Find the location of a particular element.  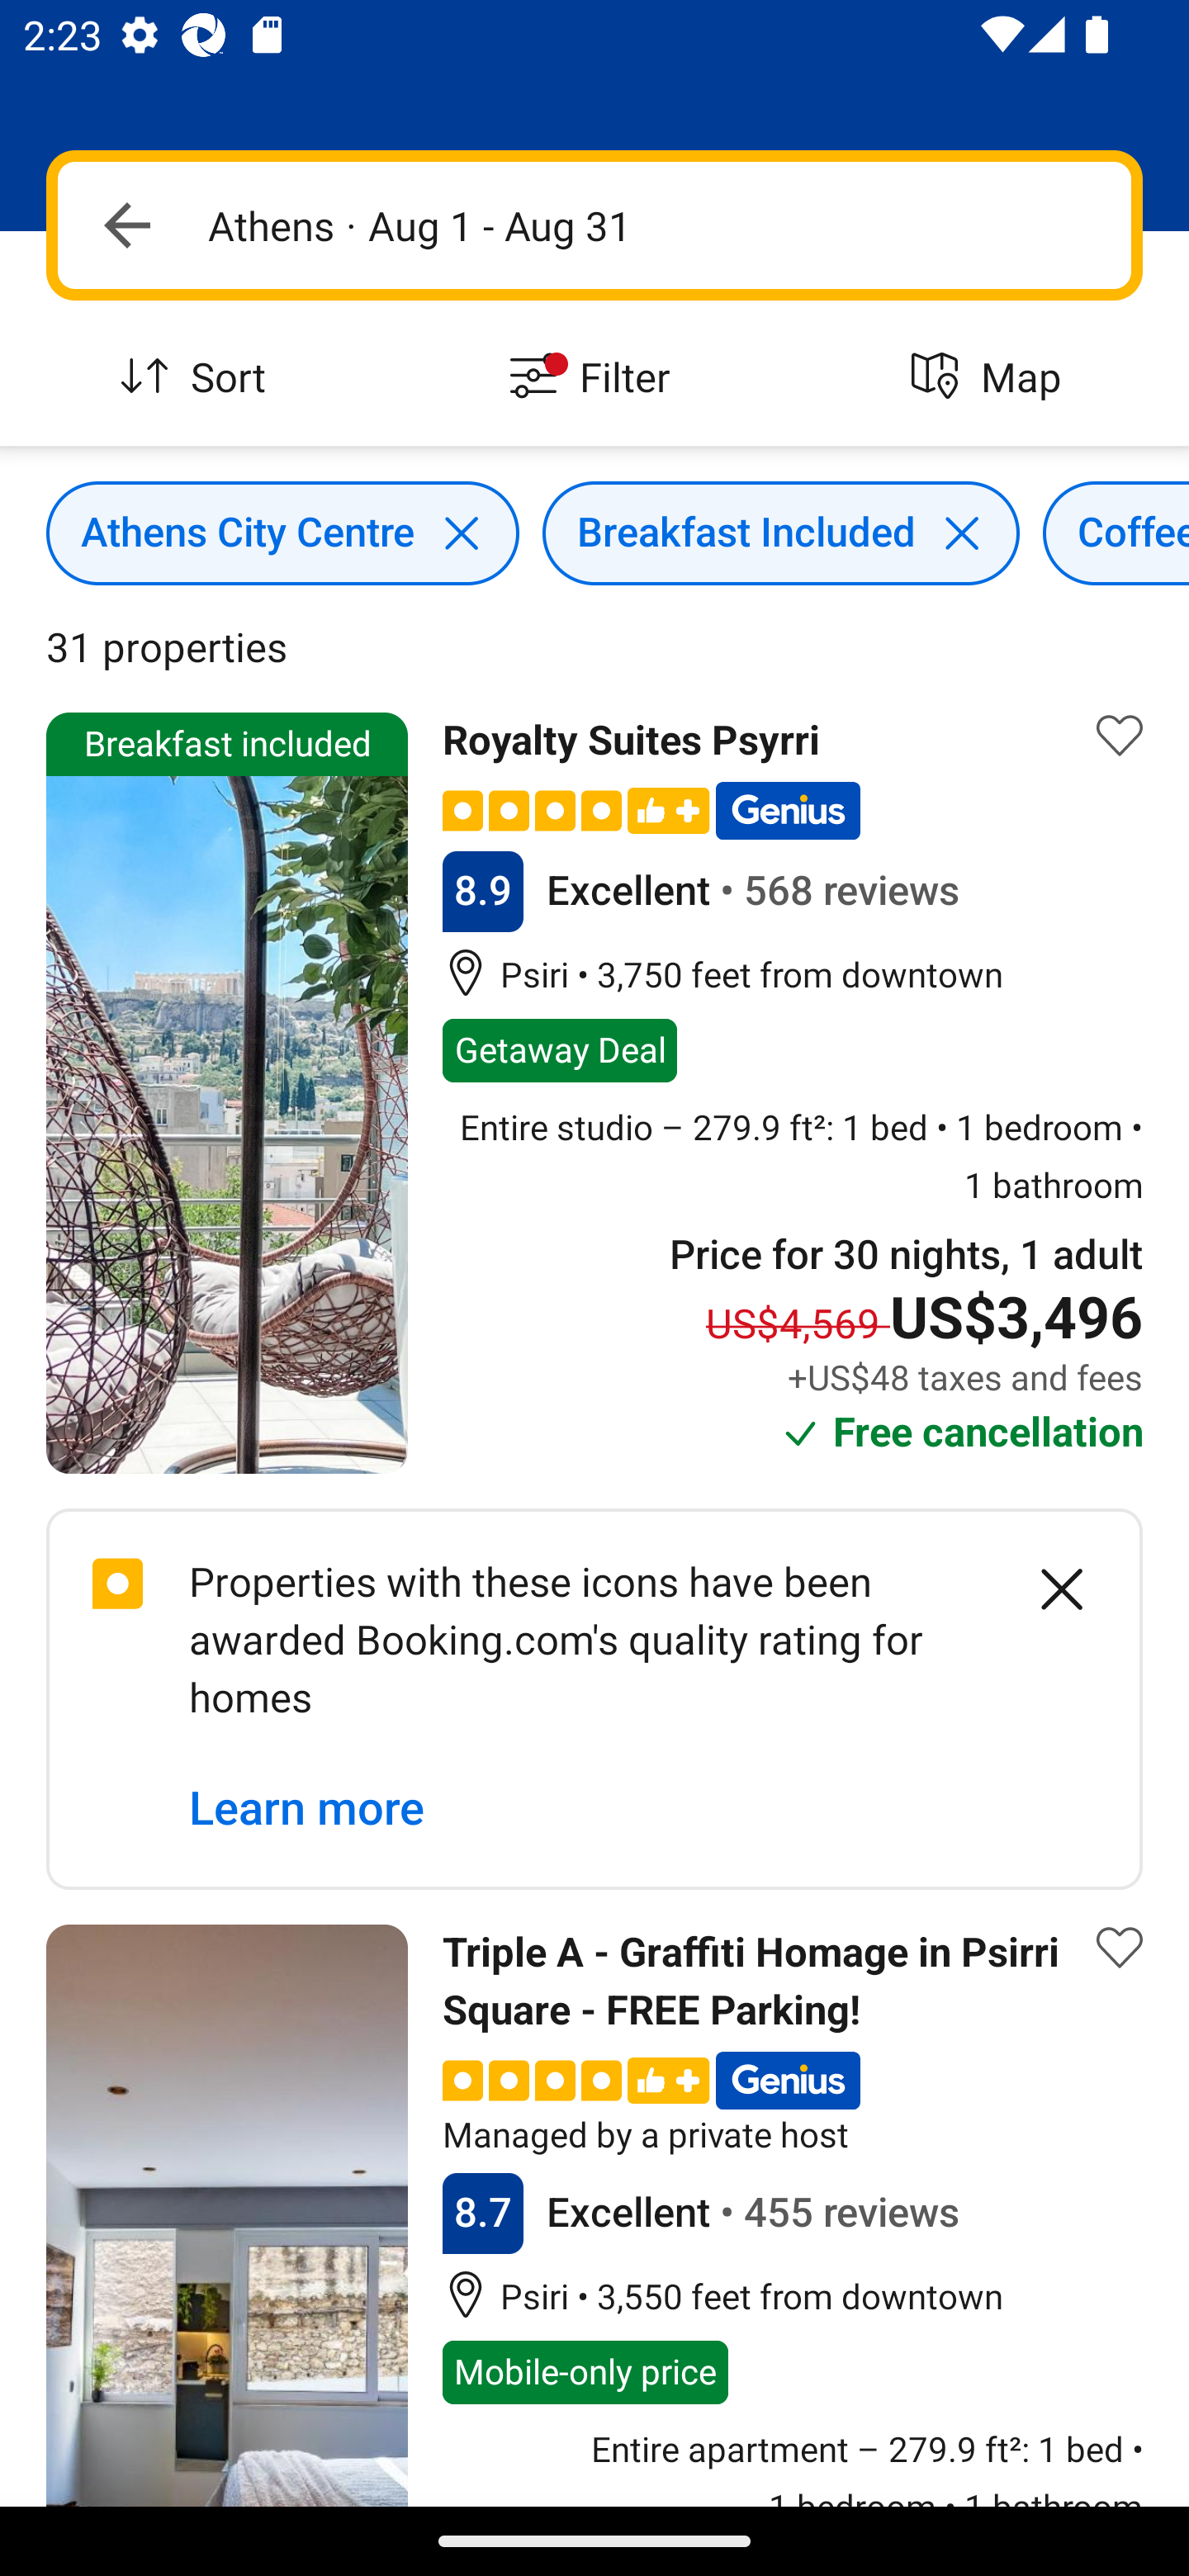

Filter is located at coordinates (594, 378).